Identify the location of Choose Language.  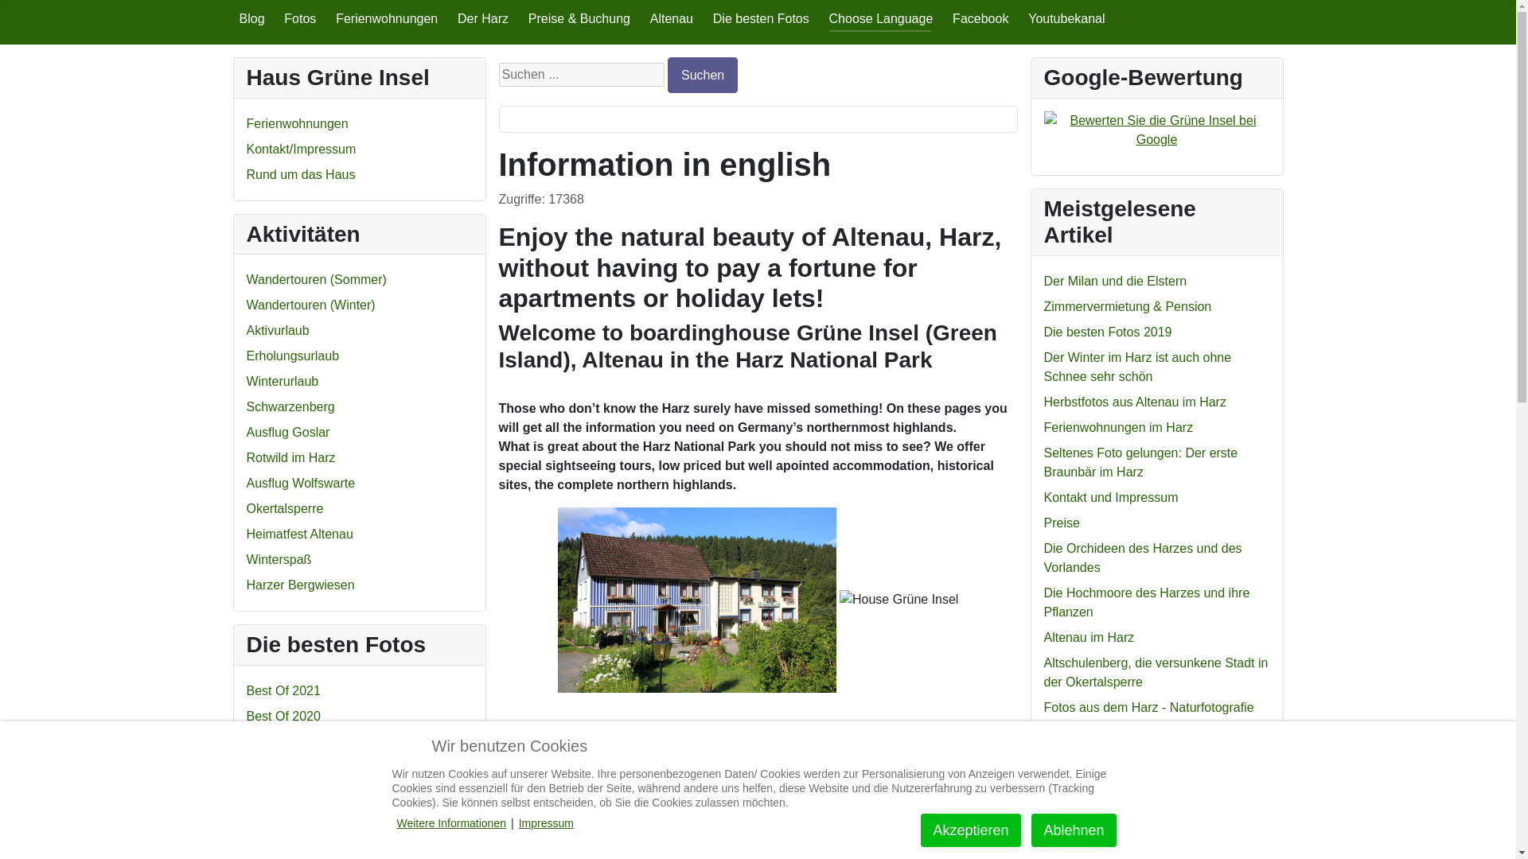
(882, 19).